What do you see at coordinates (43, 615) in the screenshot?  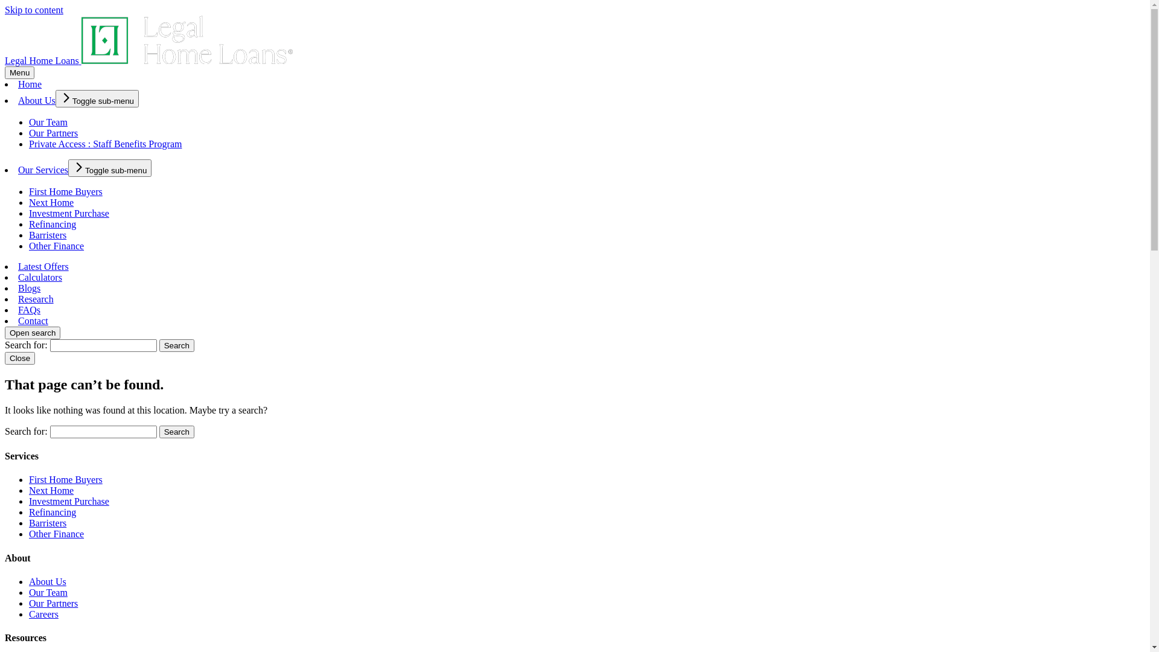 I see `Careers` at bounding box center [43, 615].